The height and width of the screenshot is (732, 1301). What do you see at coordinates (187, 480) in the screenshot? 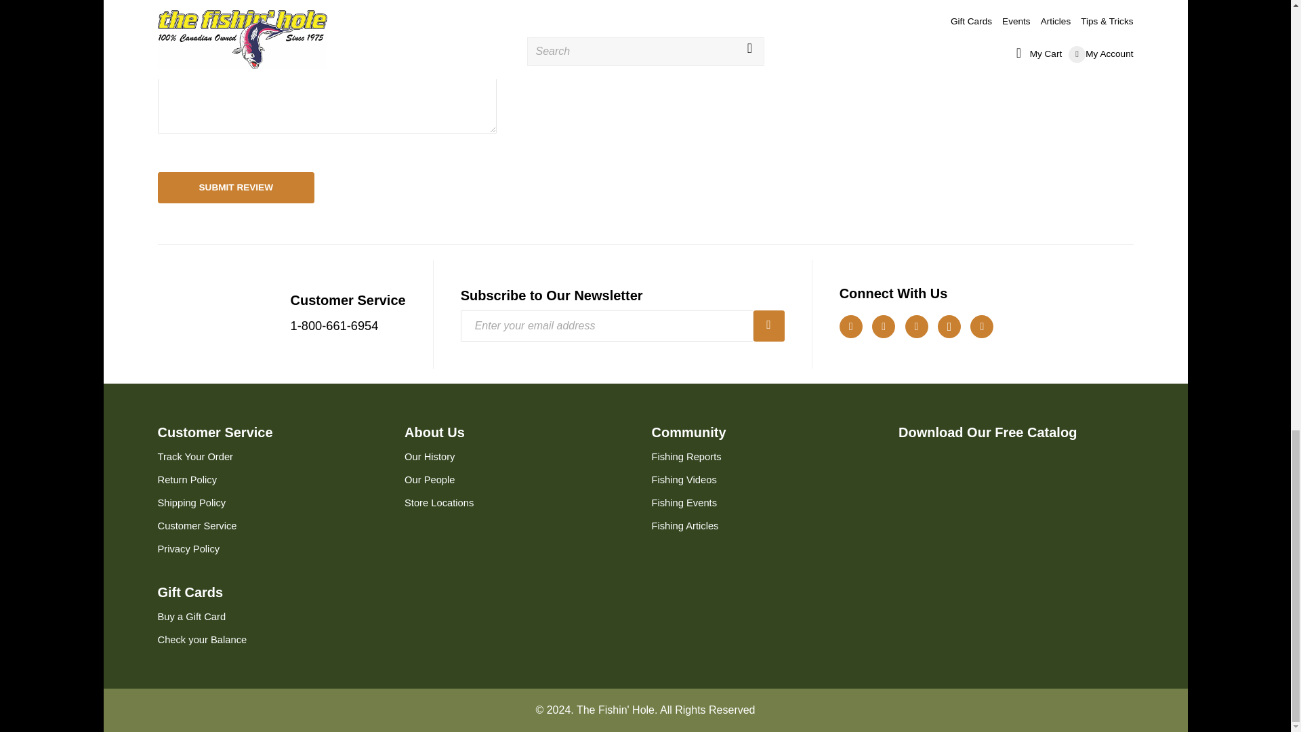
I see `Return Policy` at bounding box center [187, 480].